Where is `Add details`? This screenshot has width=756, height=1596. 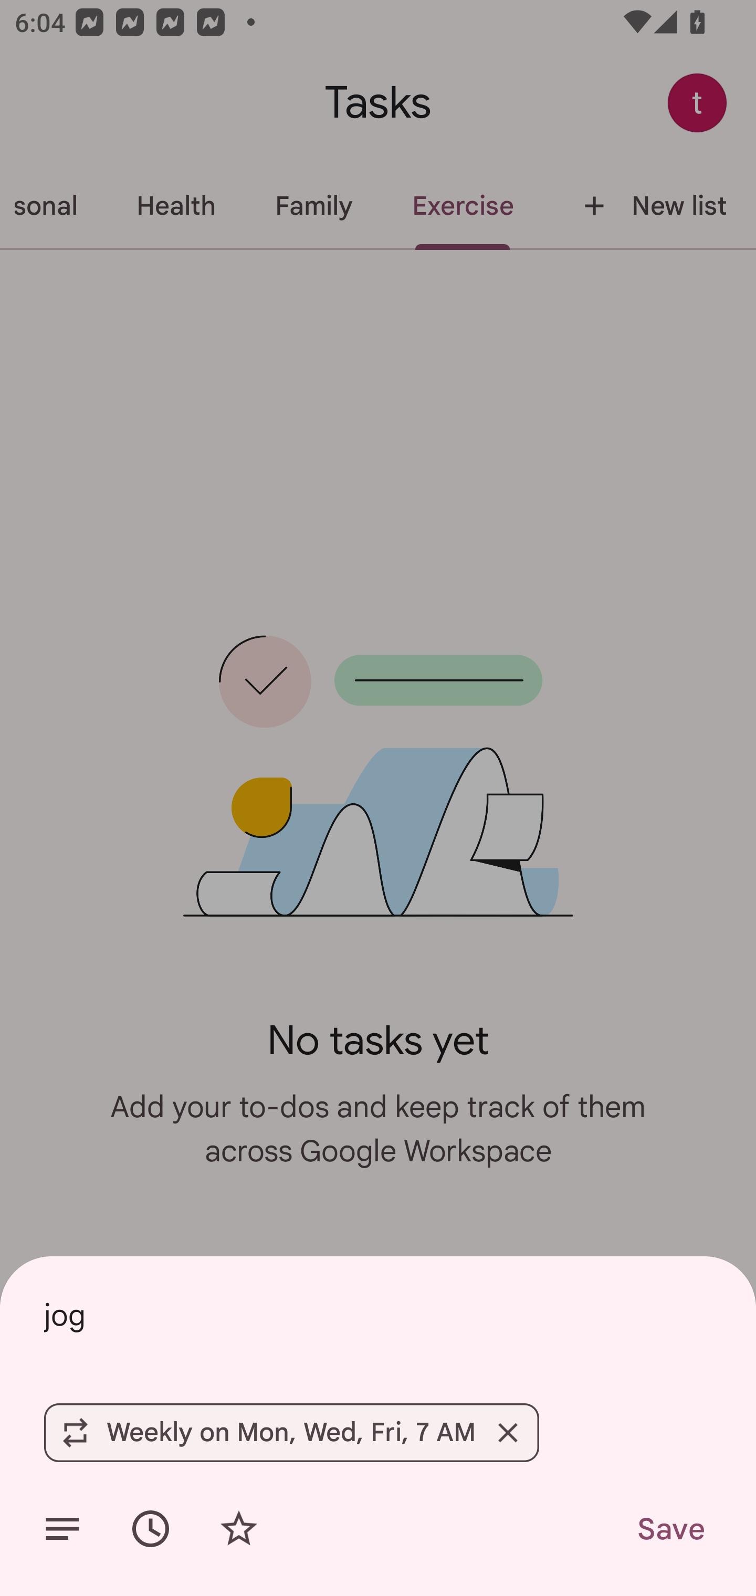 Add details is located at coordinates (62, 1529).